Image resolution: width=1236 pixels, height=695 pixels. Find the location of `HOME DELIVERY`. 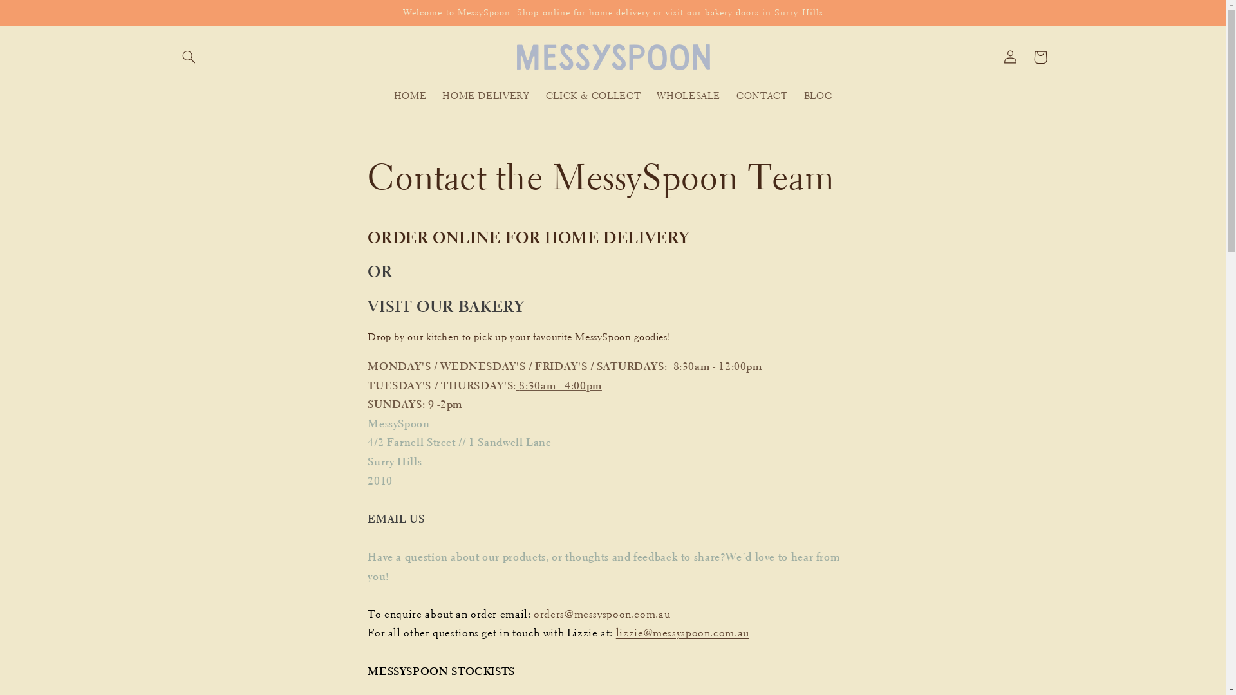

HOME DELIVERY is located at coordinates (486, 97).